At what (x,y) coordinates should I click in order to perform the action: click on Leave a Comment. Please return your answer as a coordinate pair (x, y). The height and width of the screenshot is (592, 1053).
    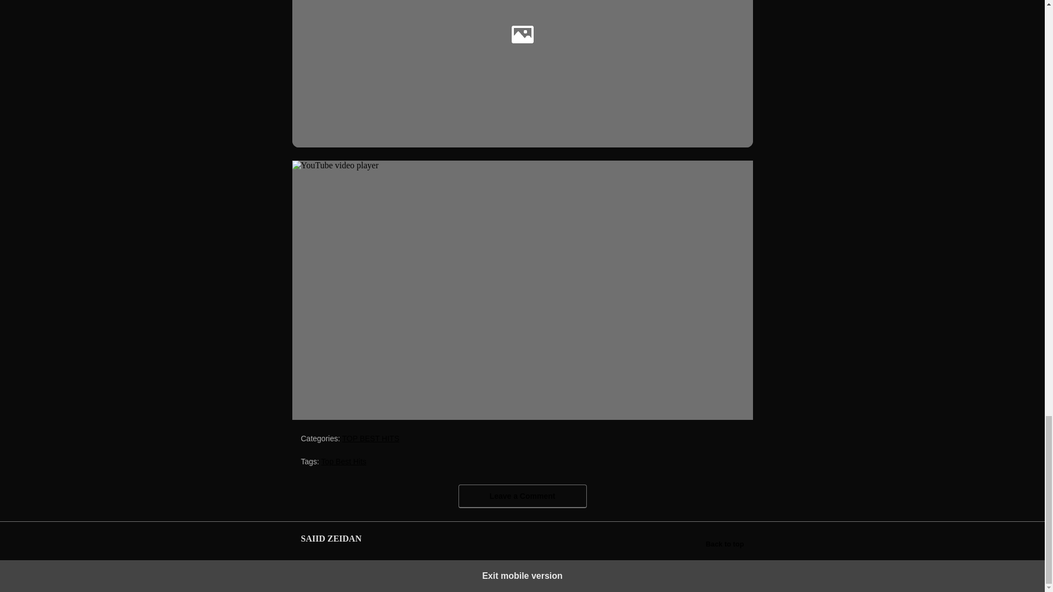
    Looking at the image, I should click on (522, 496).